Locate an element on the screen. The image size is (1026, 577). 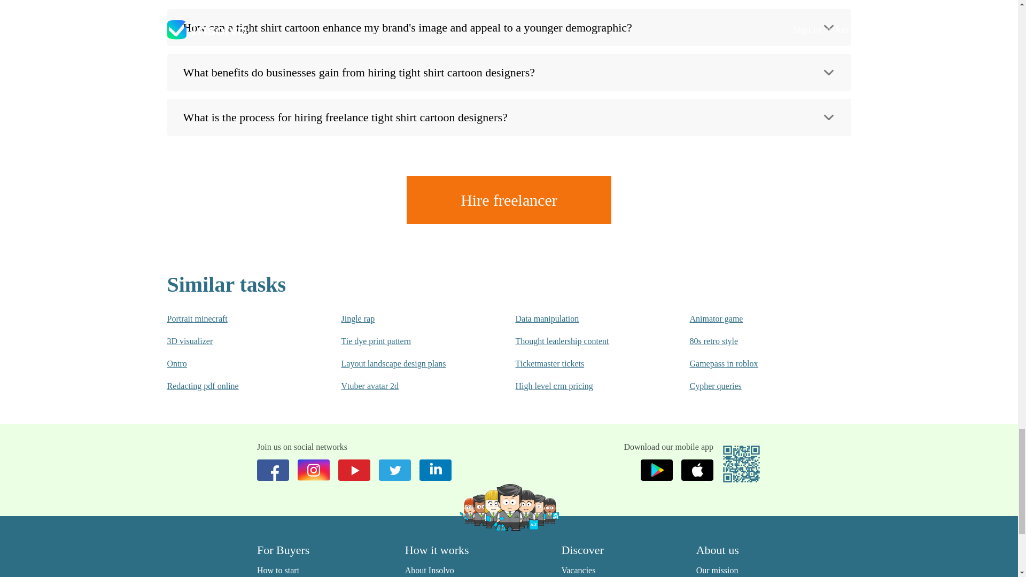
Vtuber avatar 2d is located at coordinates (406, 386).